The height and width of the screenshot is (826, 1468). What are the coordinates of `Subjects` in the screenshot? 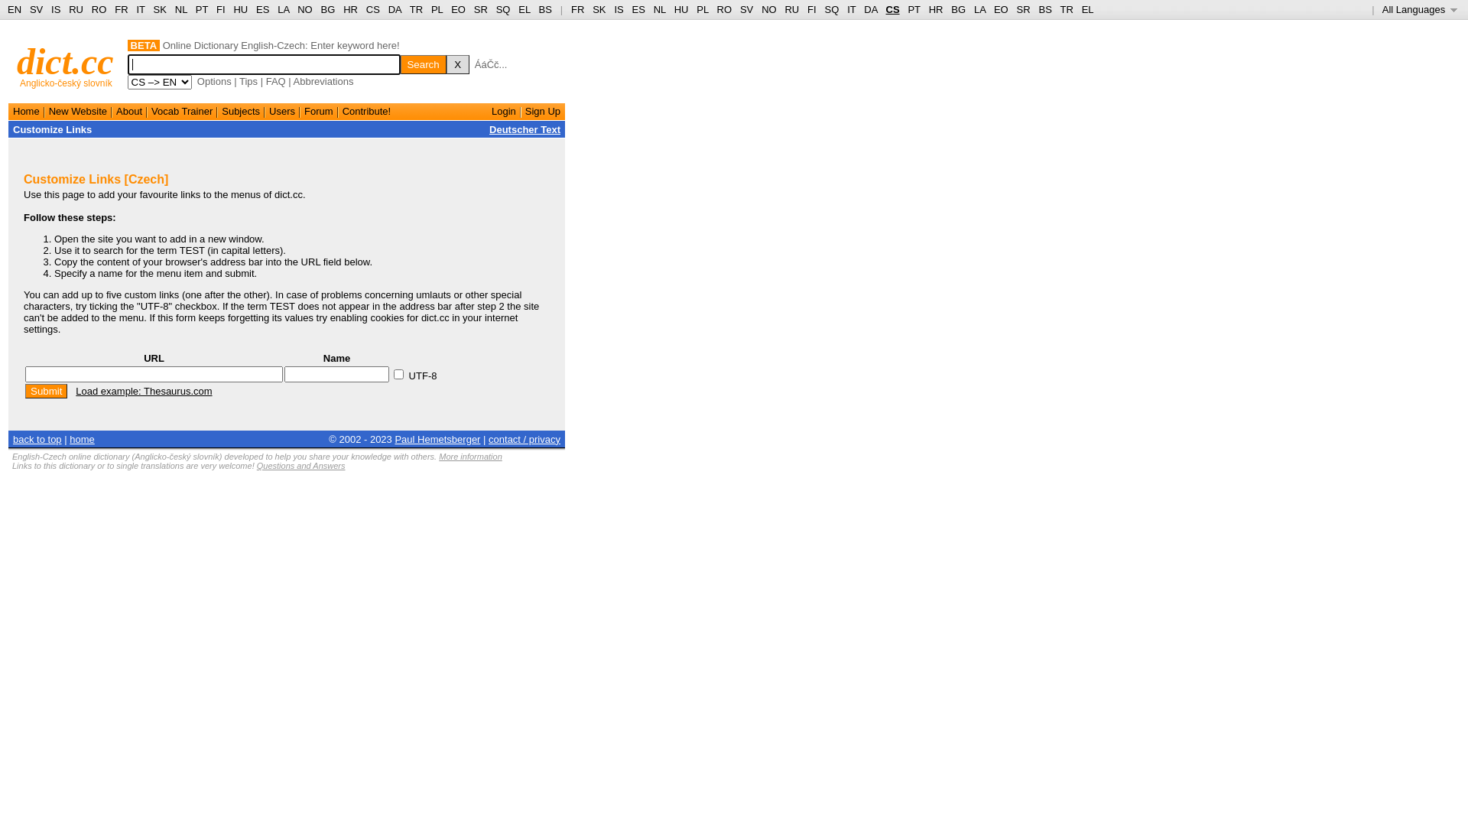 It's located at (241, 112).